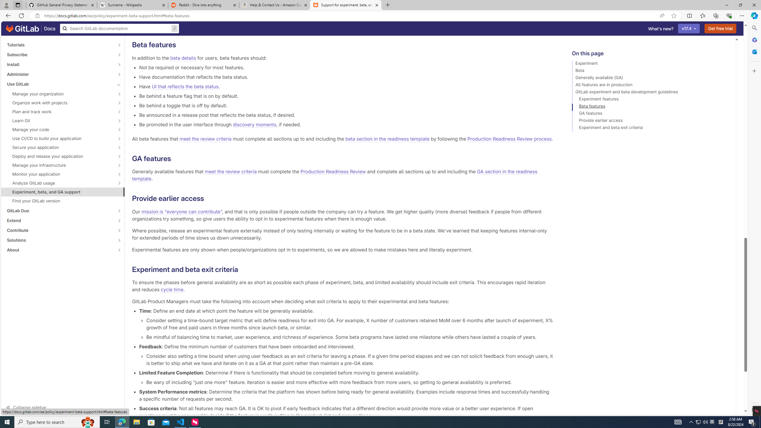 Image resolution: width=761 pixels, height=428 pixels. What do you see at coordinates (650, 93) in the screenshot?
I see `GitLab experiment and beta development guidelines` at bounding box center [650, 93].